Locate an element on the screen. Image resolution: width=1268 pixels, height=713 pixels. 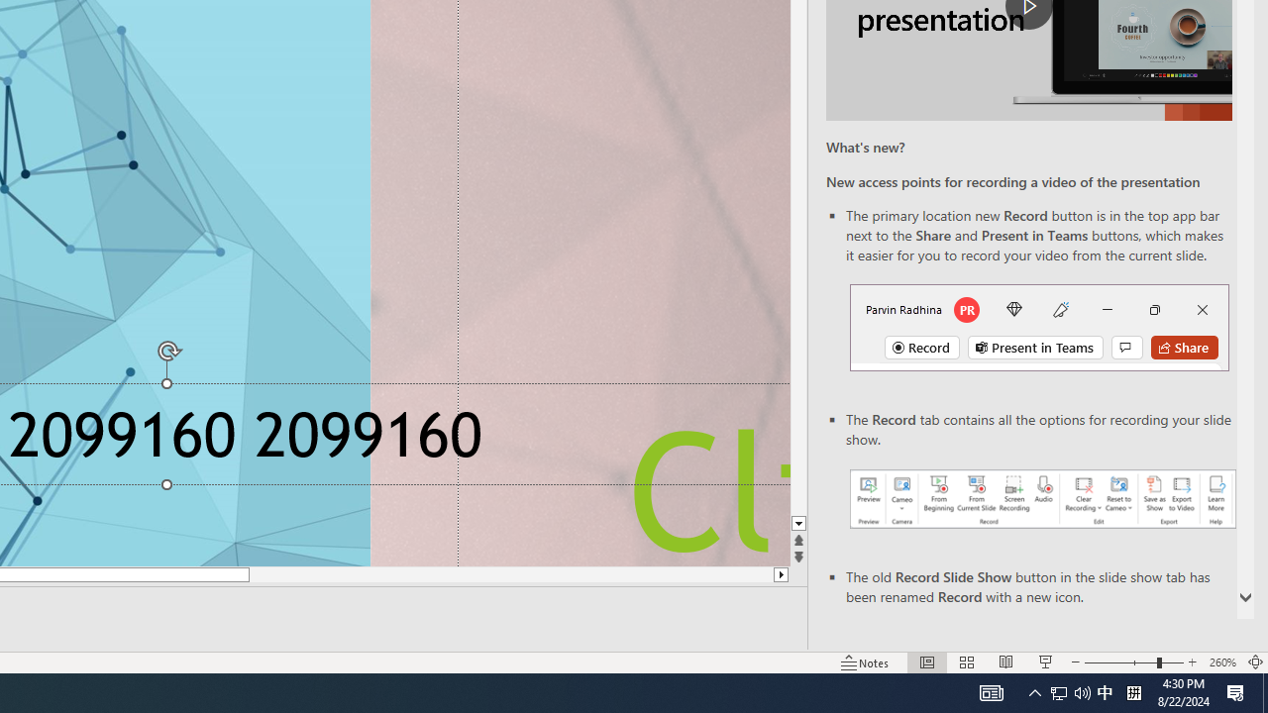
Zoom 260% is located at coordinates (1222, 662).